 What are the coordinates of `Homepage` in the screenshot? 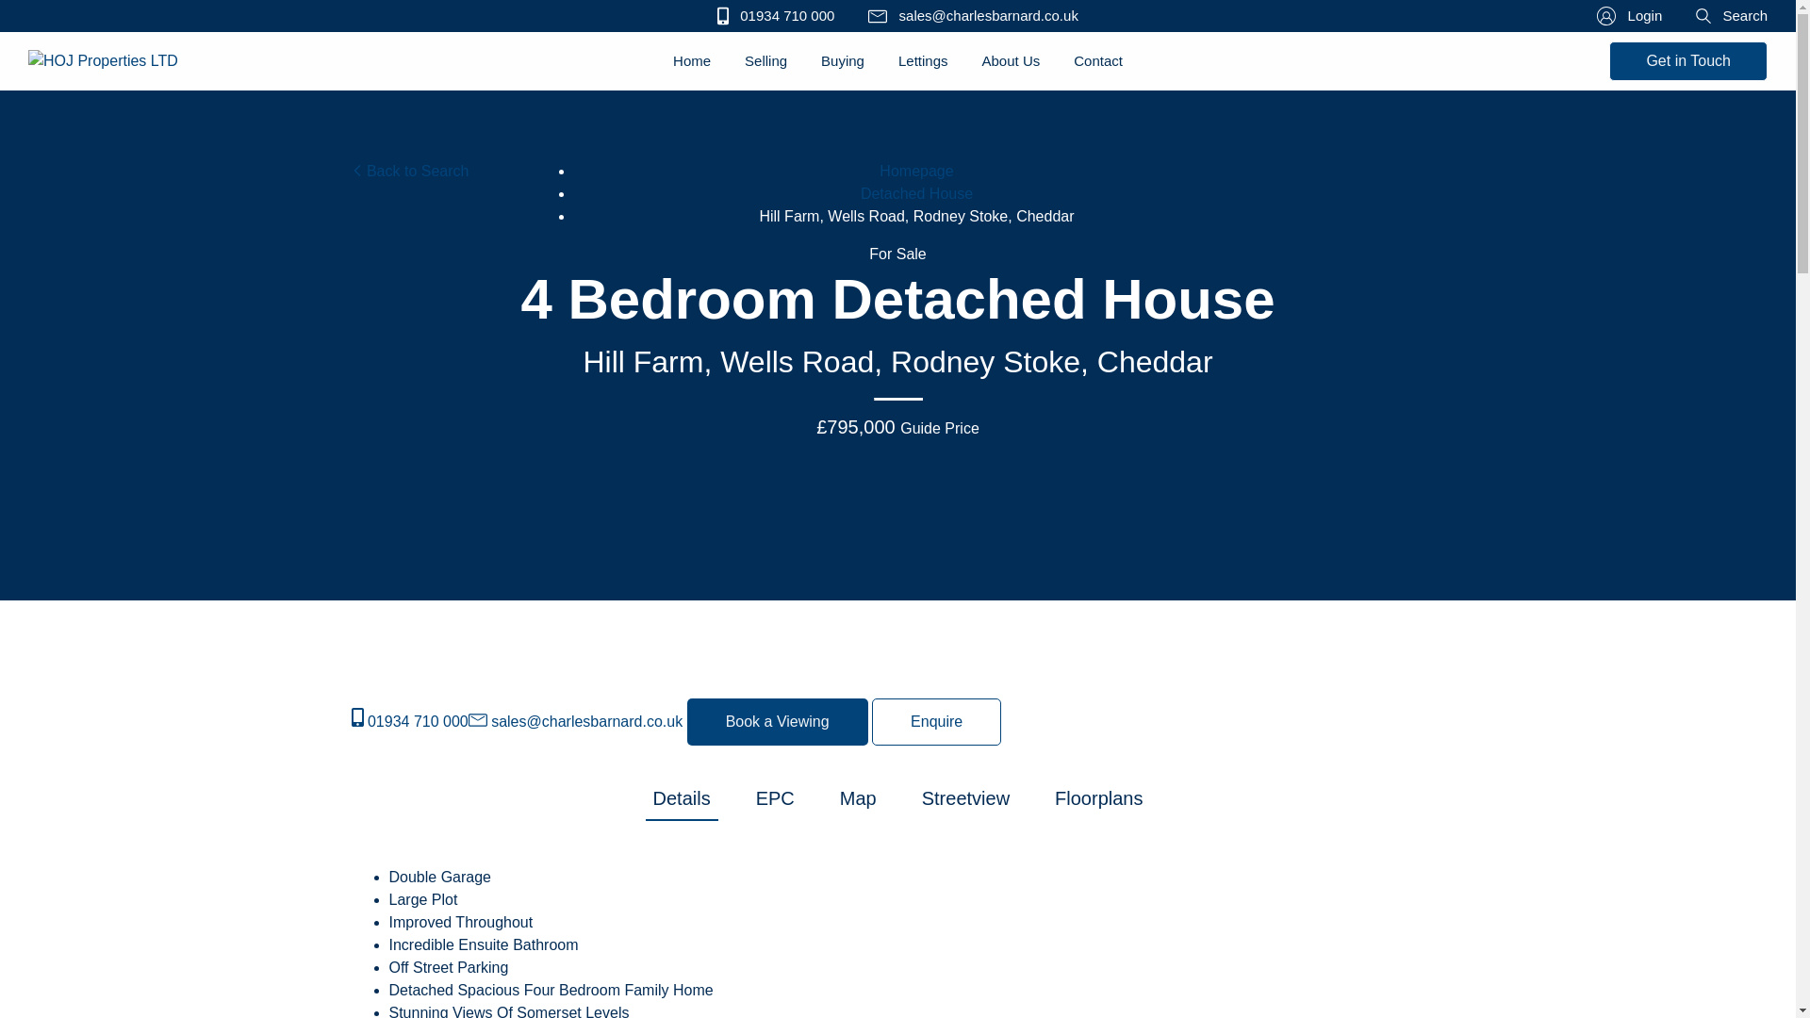 It's located at (916, 171).